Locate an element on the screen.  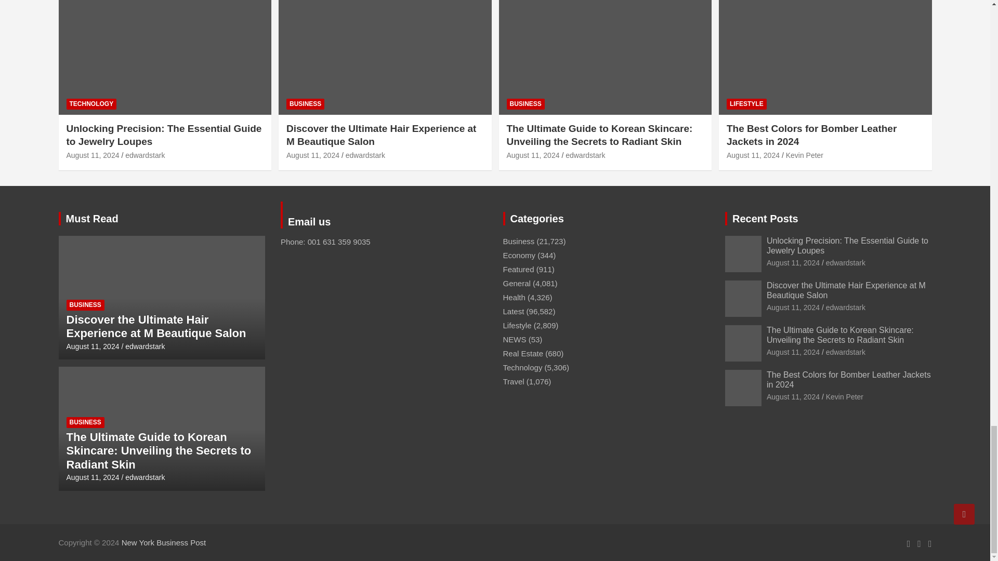
Discover the Ultimate Hair Experience at M Beautique Salon is located at coordinates (93, 346).